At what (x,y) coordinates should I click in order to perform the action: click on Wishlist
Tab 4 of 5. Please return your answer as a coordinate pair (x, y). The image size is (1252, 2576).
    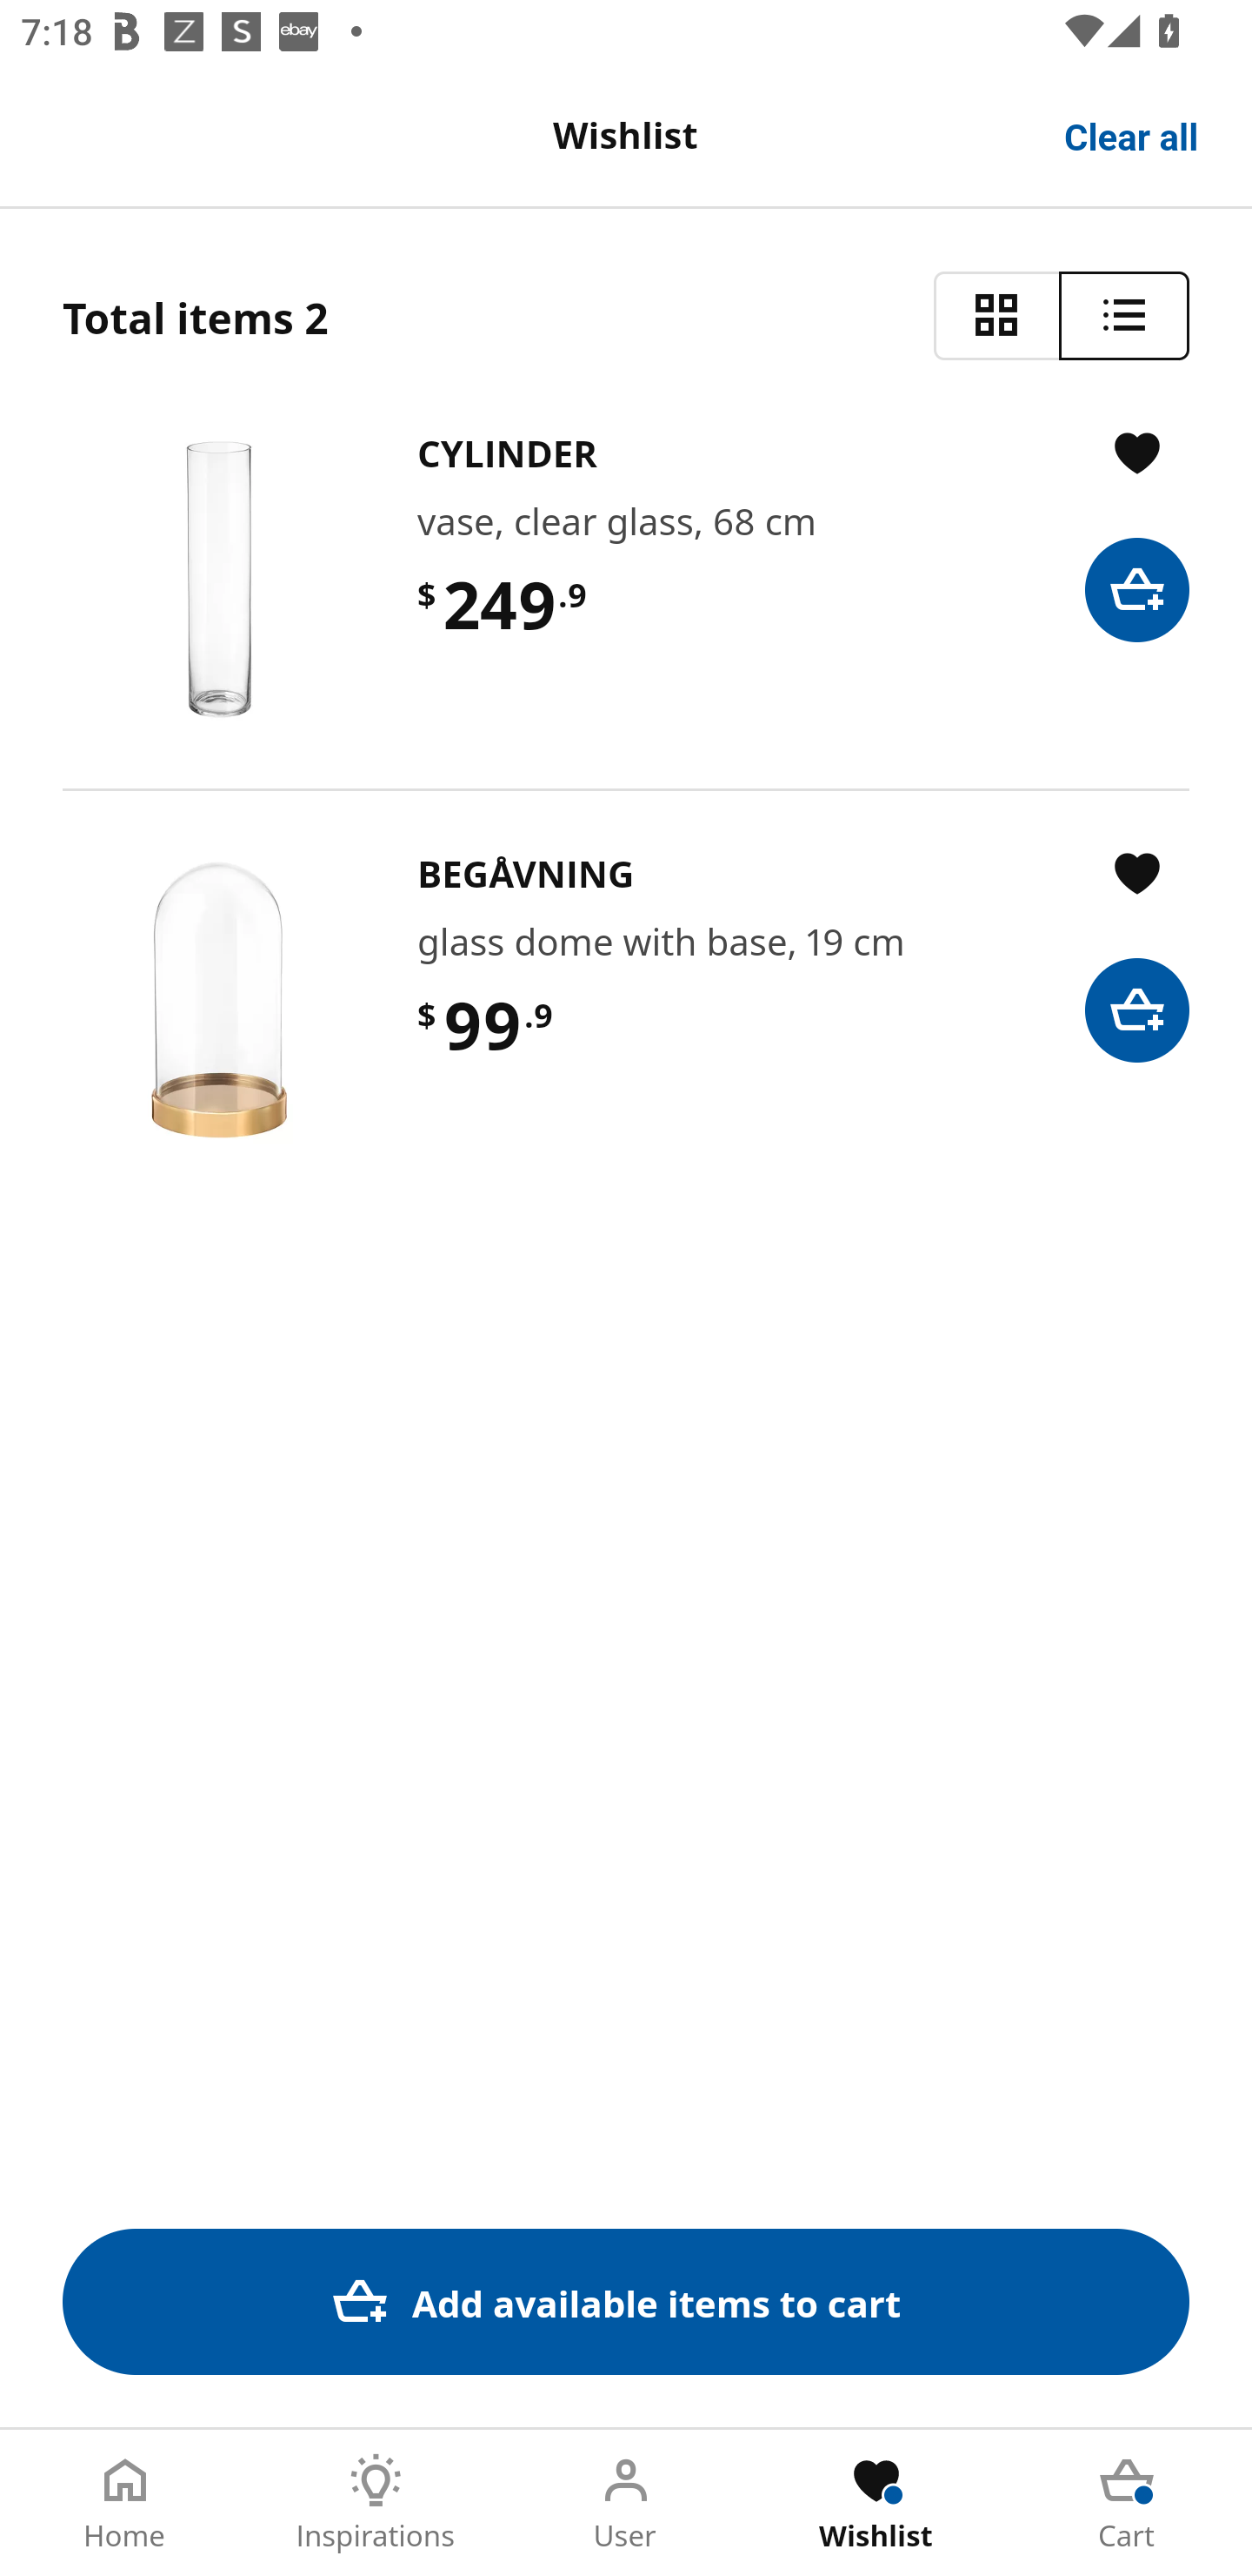
    Looking at the image, I should click on (876, 2503).